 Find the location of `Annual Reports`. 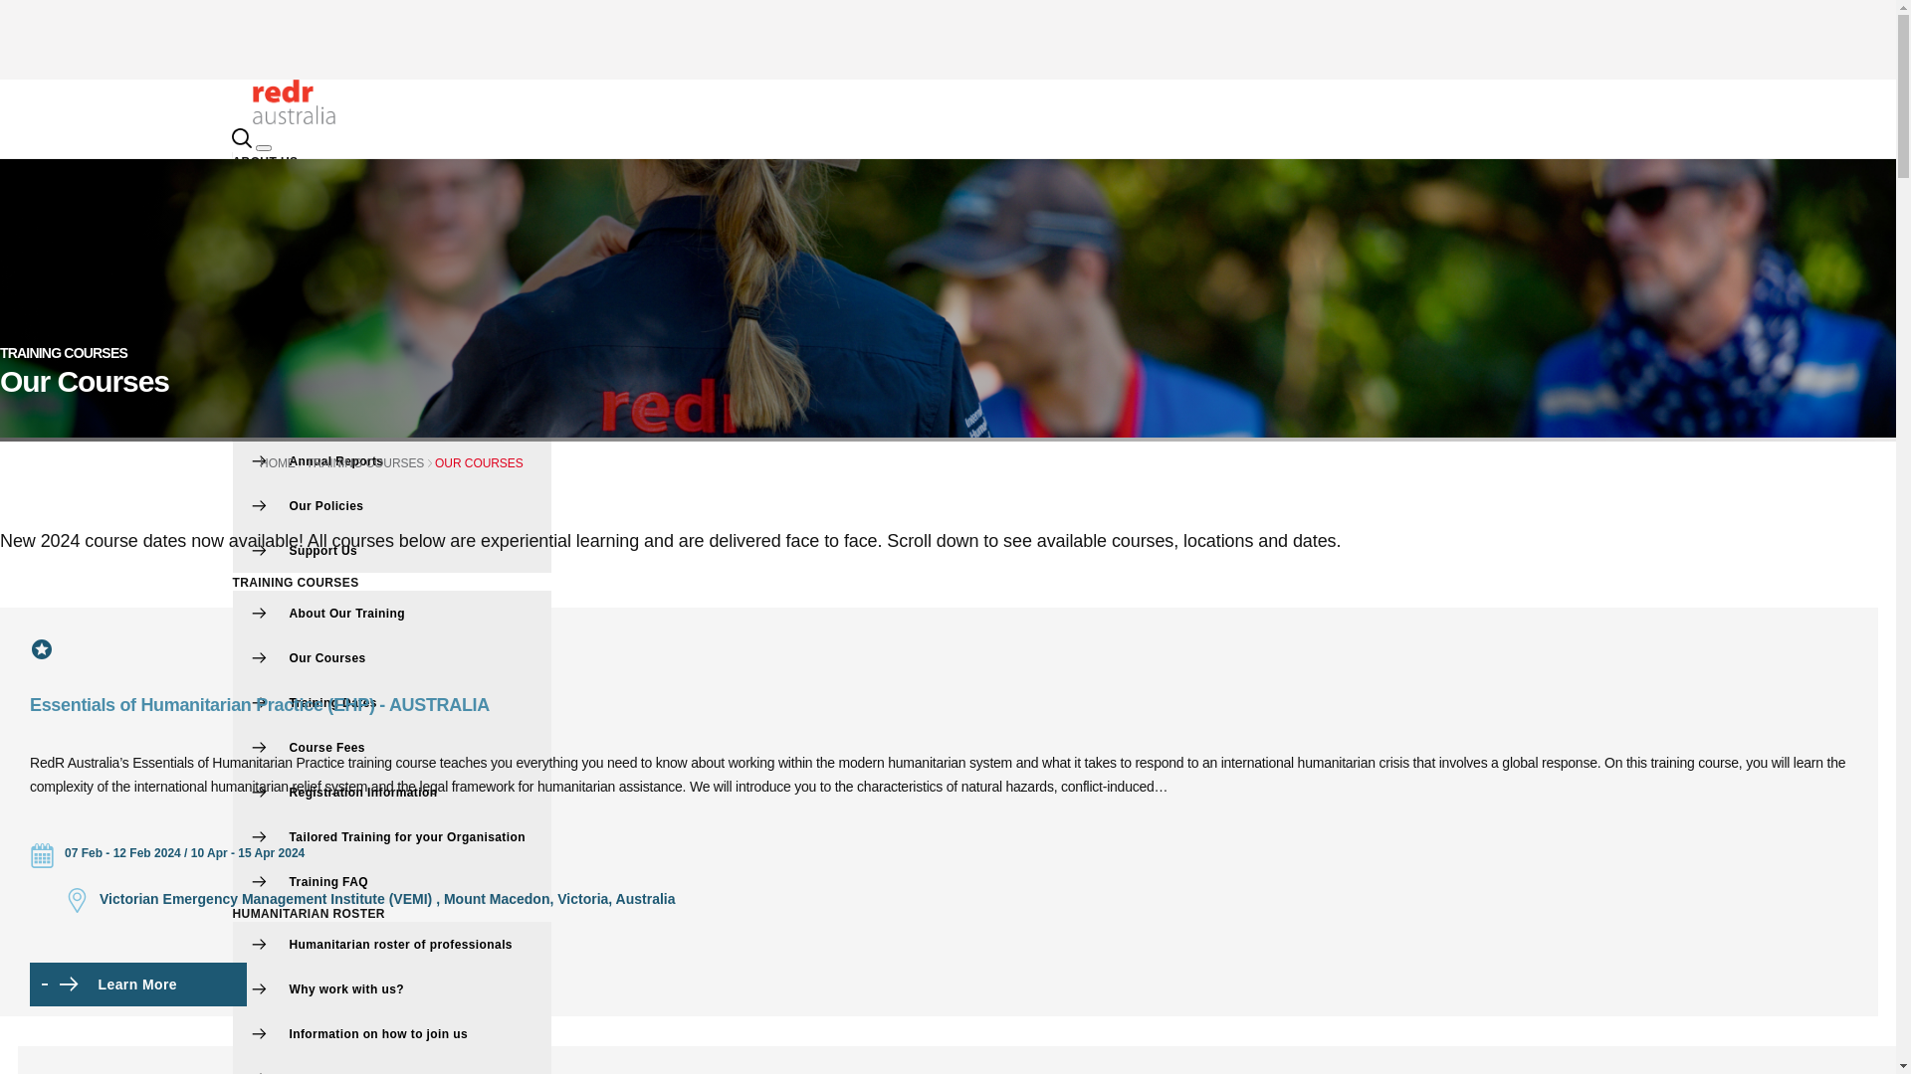

Annual Reports is located at coordinates (392, 461).